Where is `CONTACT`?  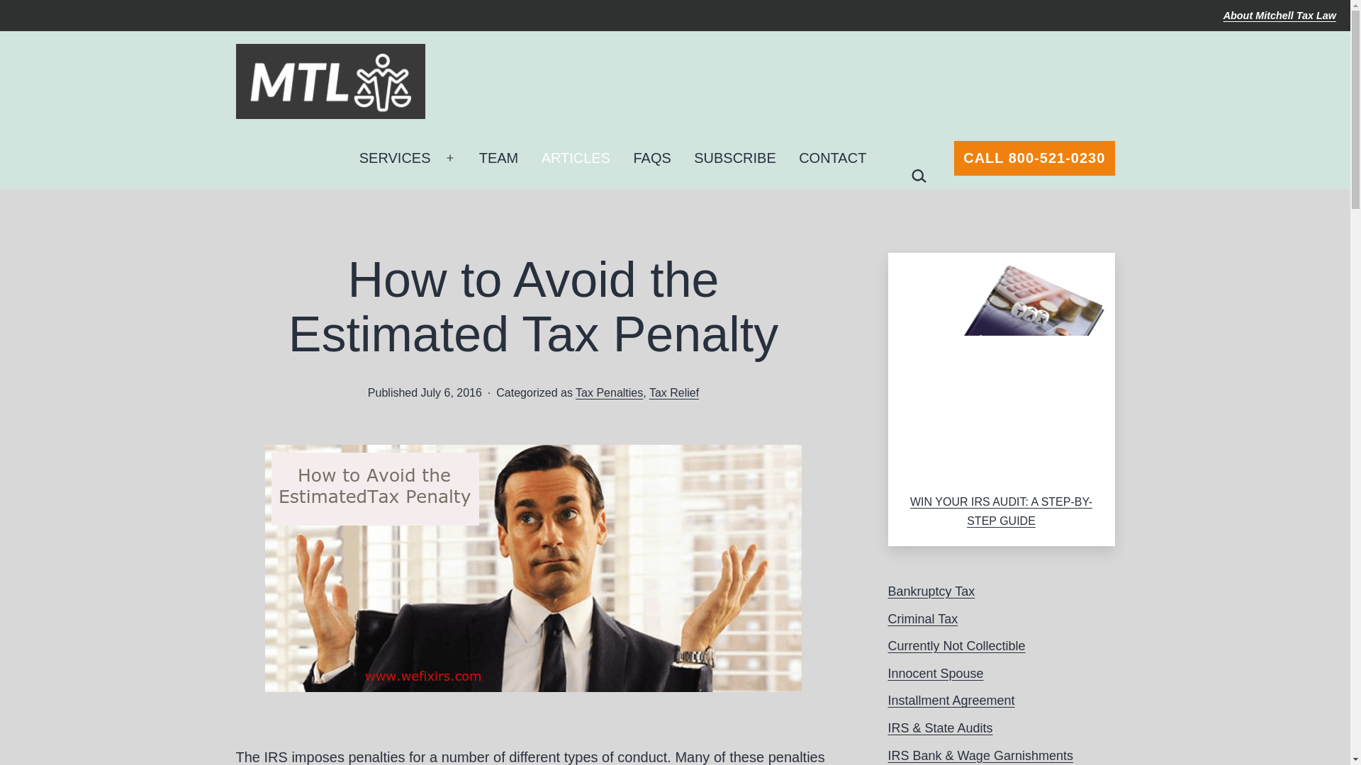 CONTACT is located at coordinates (832, 157).